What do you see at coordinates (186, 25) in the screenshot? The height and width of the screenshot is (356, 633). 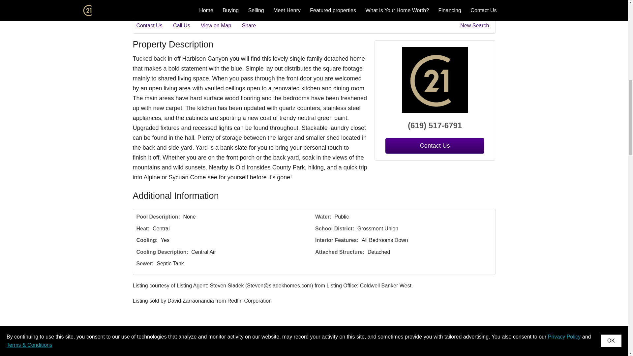 I see `Call Us` at bounding box center [186, 25].